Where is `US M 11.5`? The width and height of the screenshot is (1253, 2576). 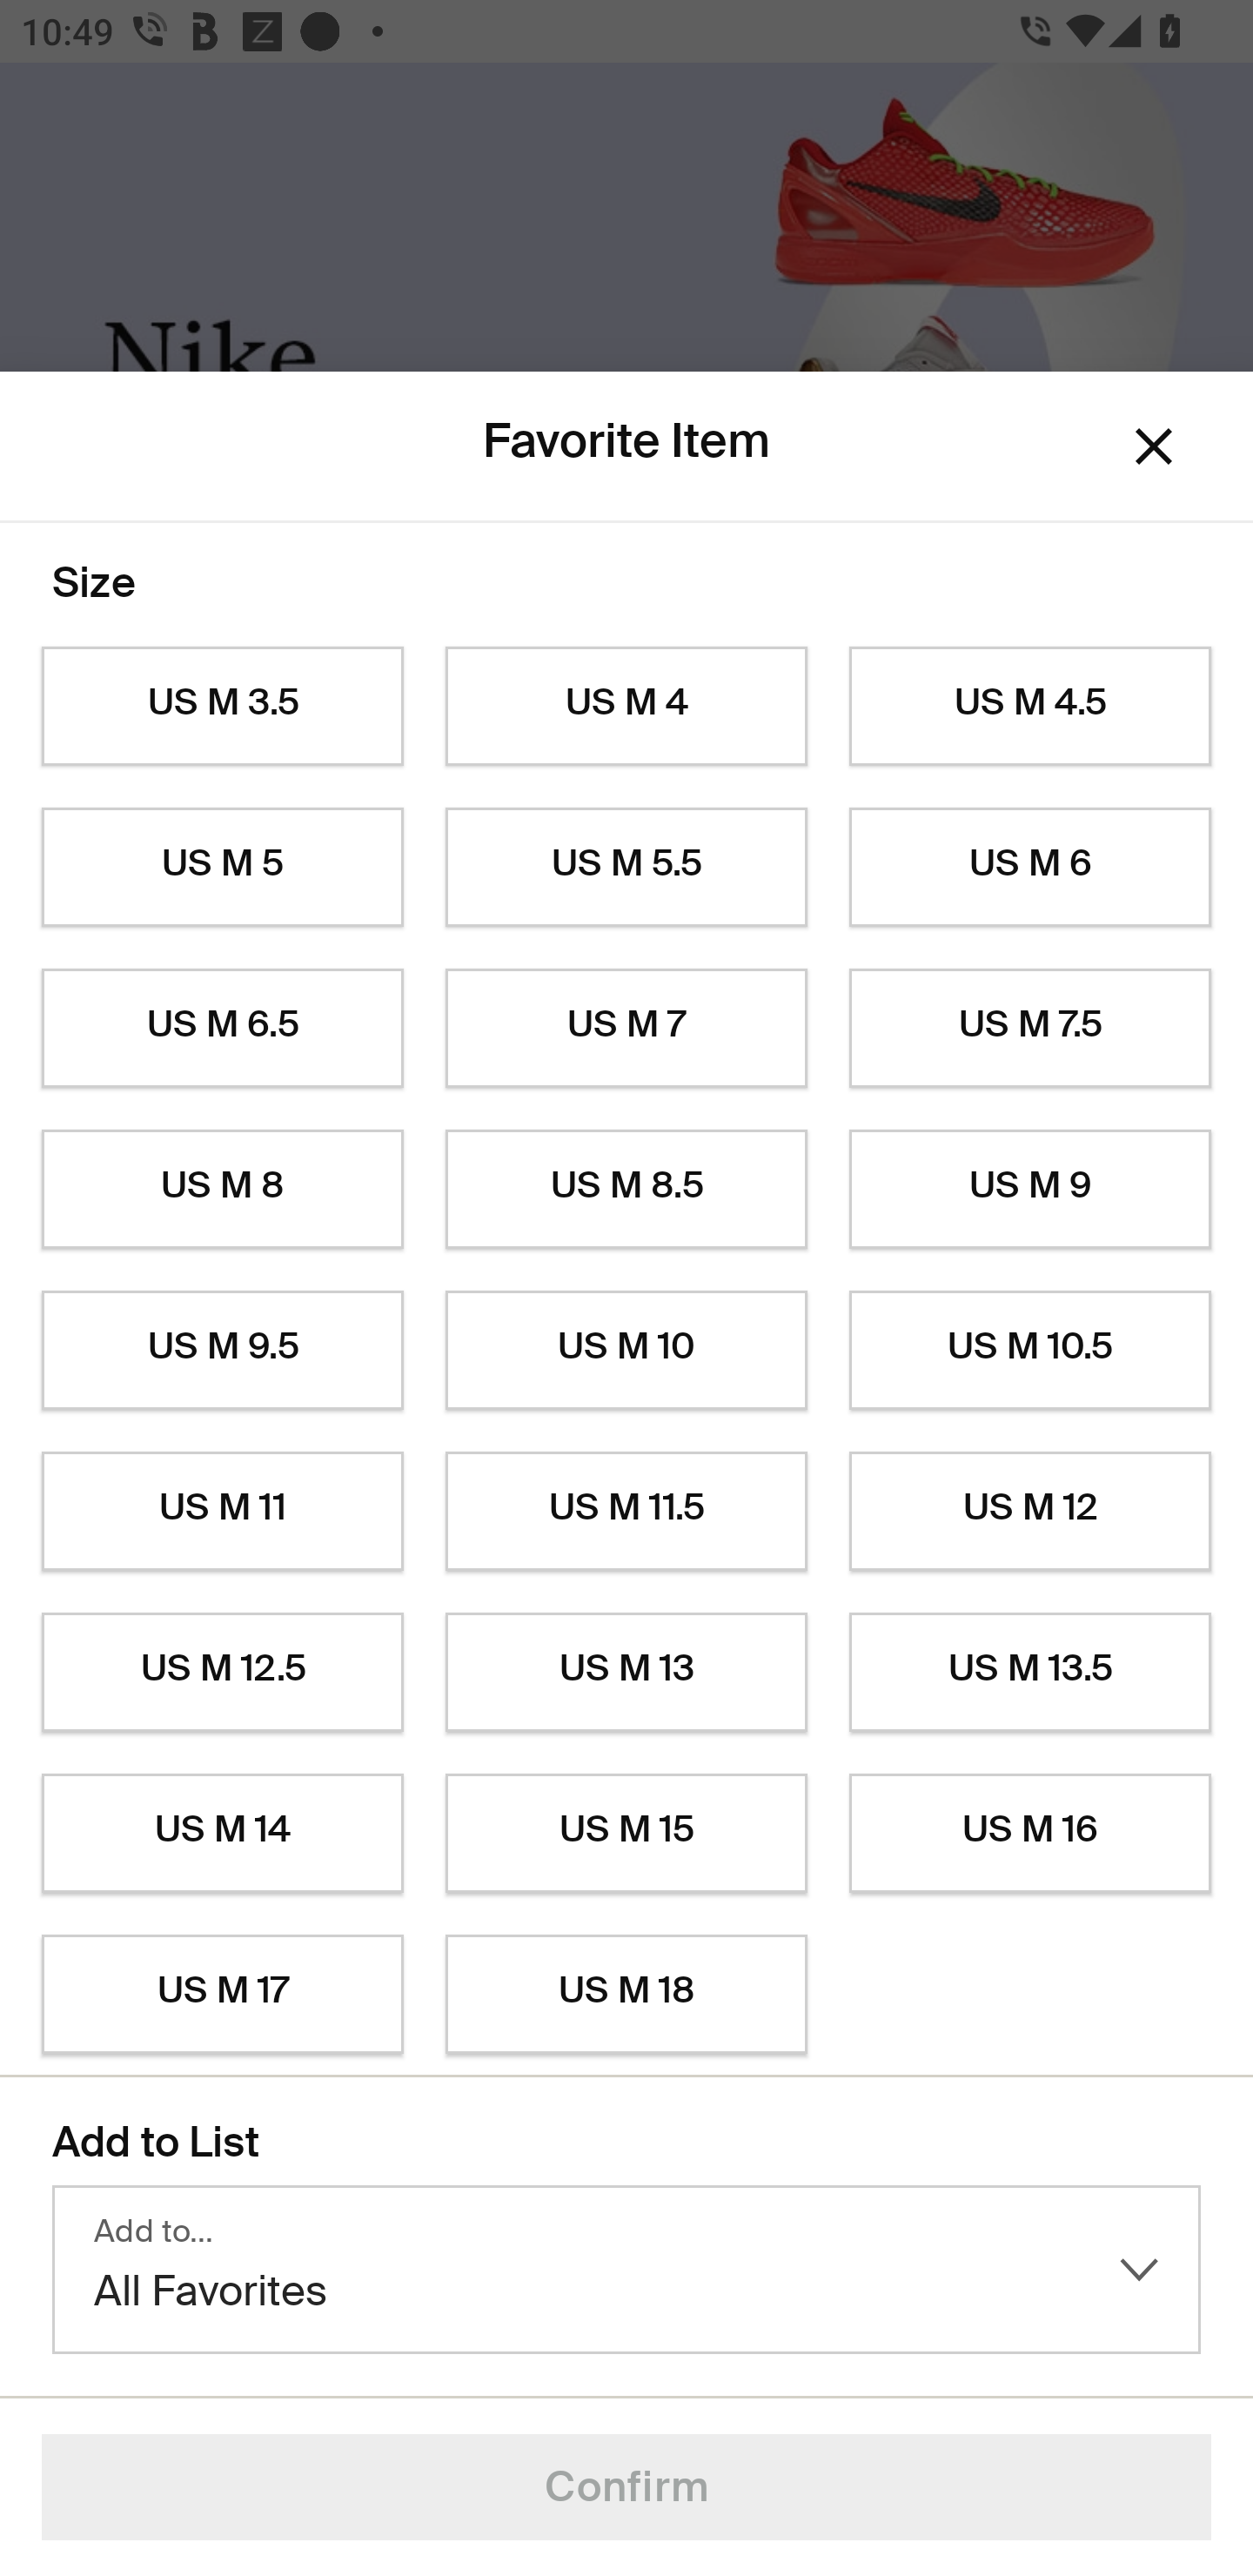 US M 11.5 is located at coordinates (626, 1511).